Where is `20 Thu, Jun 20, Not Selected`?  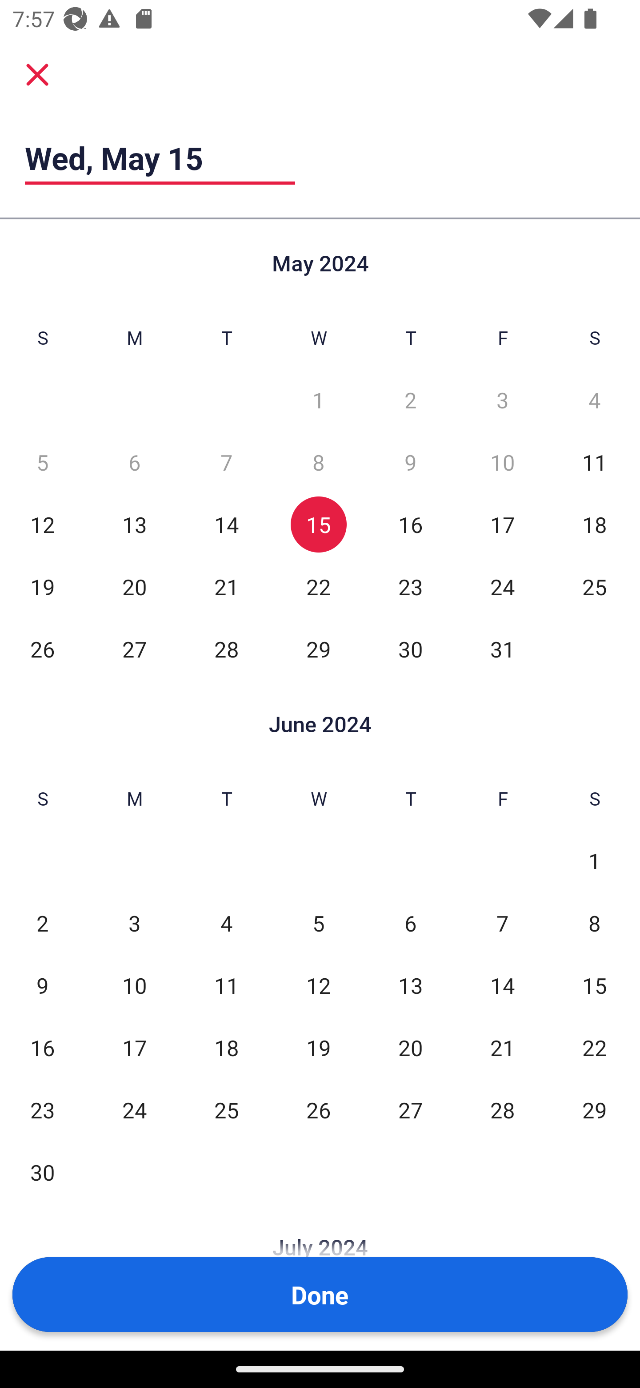
20 Thu, Jun 20, Not Selected is located at coordinates (410, 1047).